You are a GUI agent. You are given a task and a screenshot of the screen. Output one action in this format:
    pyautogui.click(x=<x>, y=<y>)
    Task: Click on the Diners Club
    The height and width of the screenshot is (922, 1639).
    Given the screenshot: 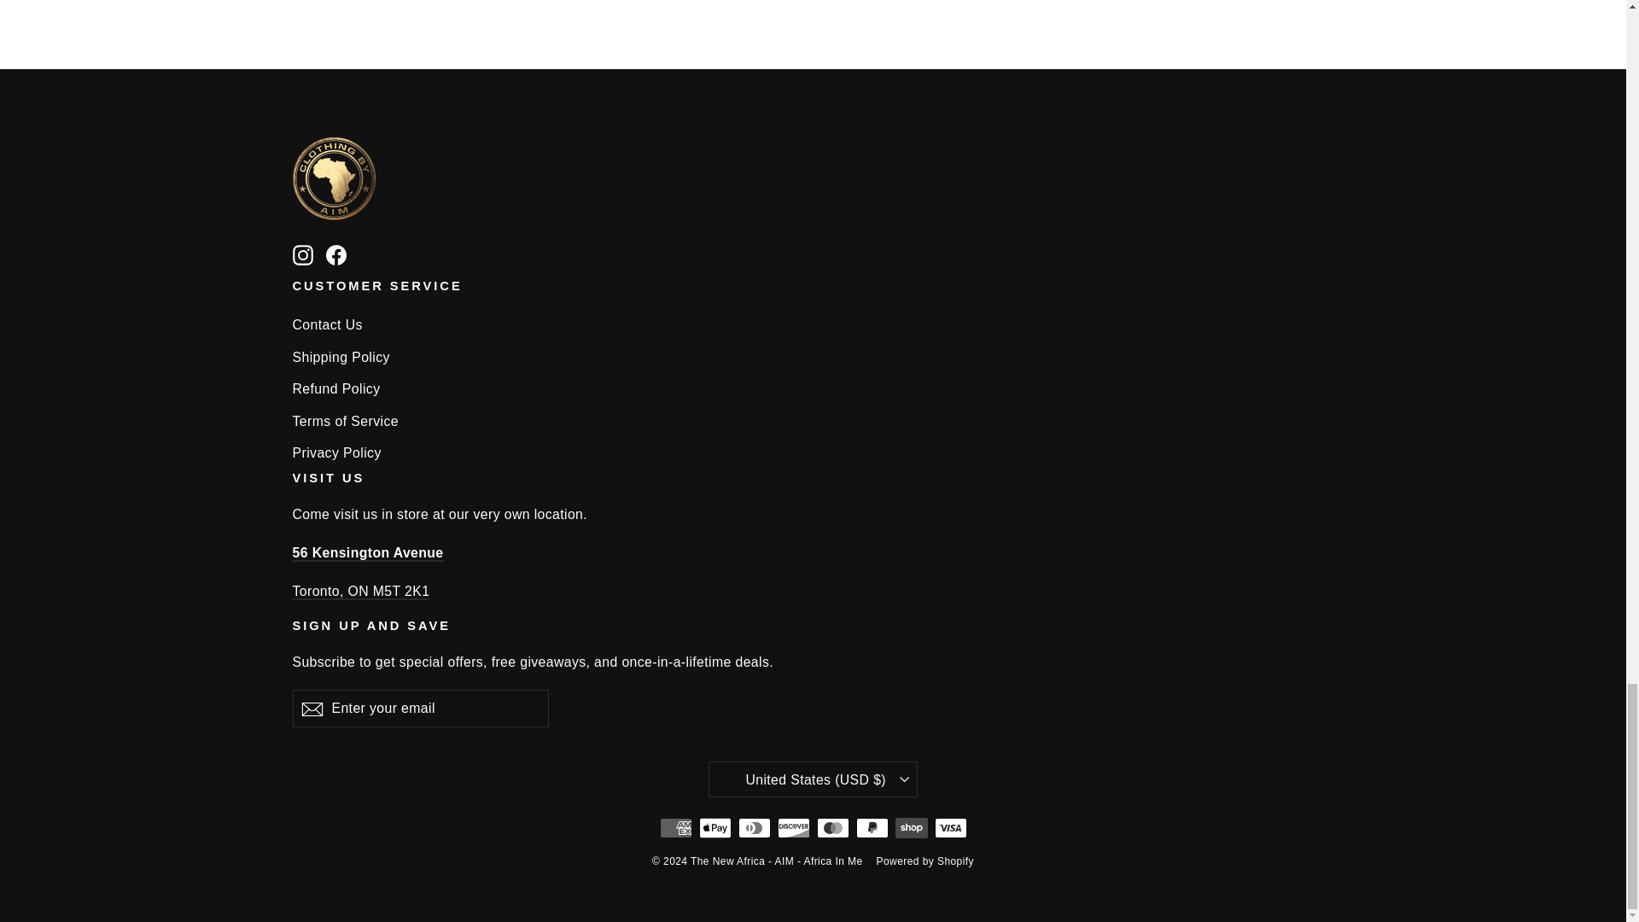 What is the action you would take?
    pyautogui.click(x=754, y=827)
    